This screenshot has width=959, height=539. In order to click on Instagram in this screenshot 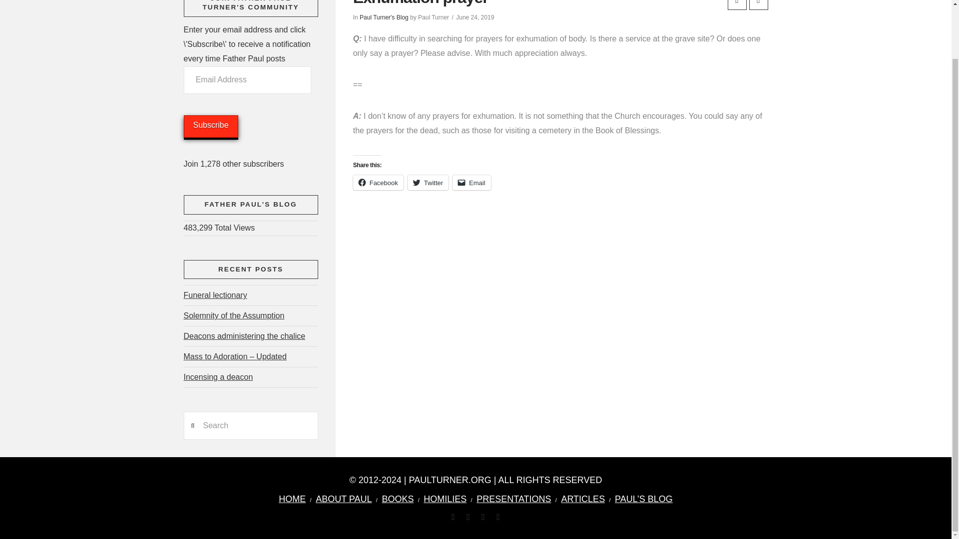, I will do `click(498, 517)`.